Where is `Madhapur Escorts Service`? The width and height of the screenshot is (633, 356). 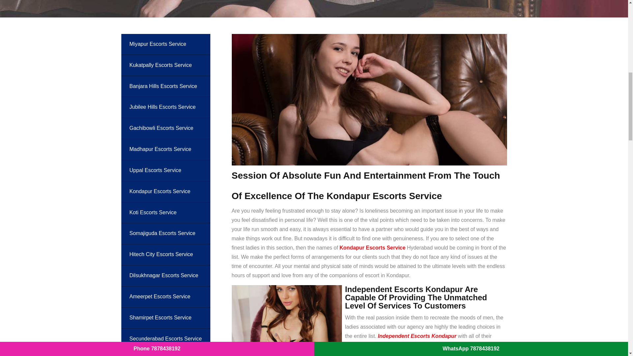 Madhapur Escorts Service is located at coordinates (166, 149).